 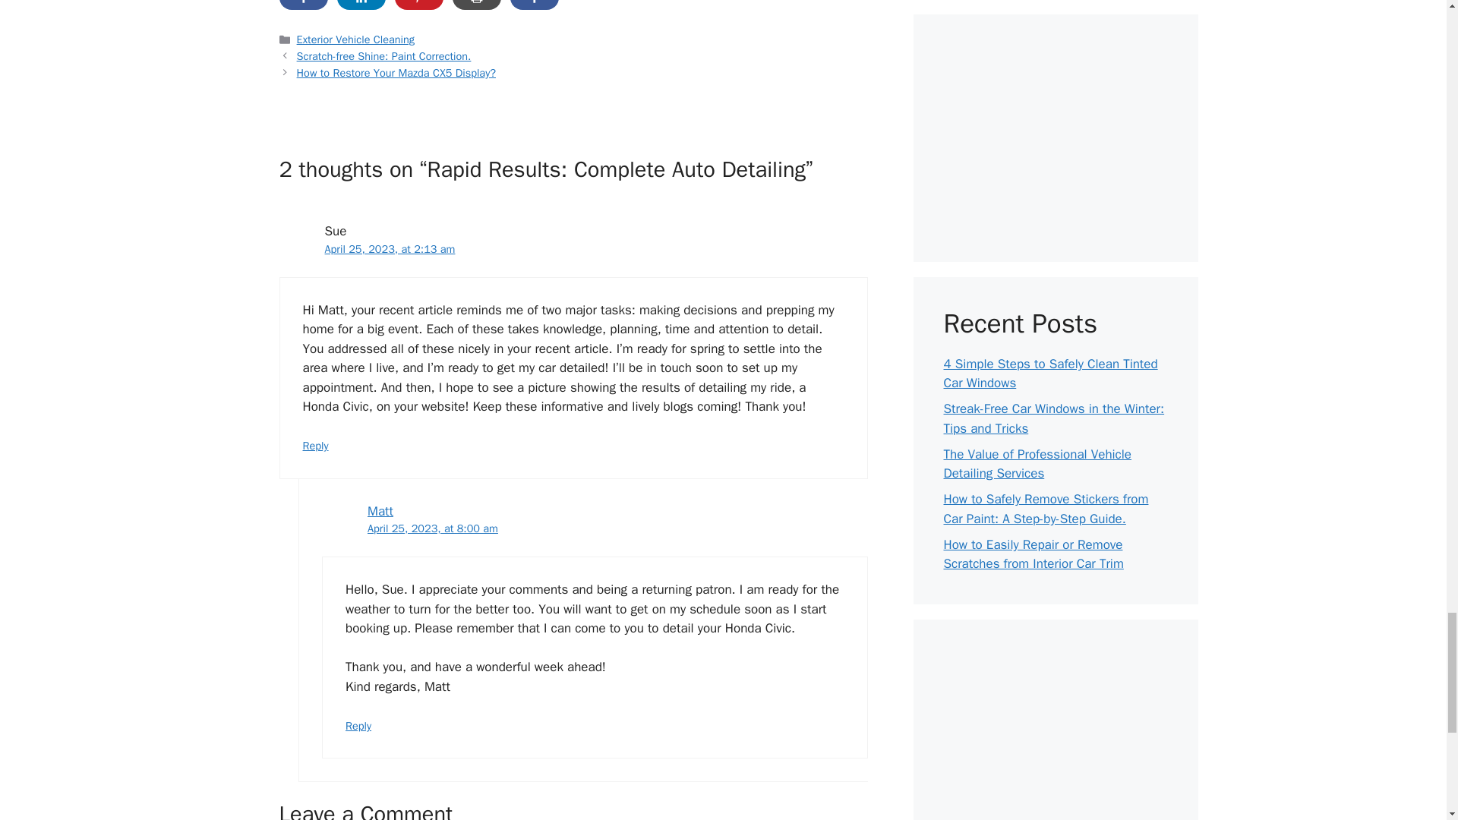 I want to click on April 25, 2023, at 2:13 am, so click(x=390, y=248).